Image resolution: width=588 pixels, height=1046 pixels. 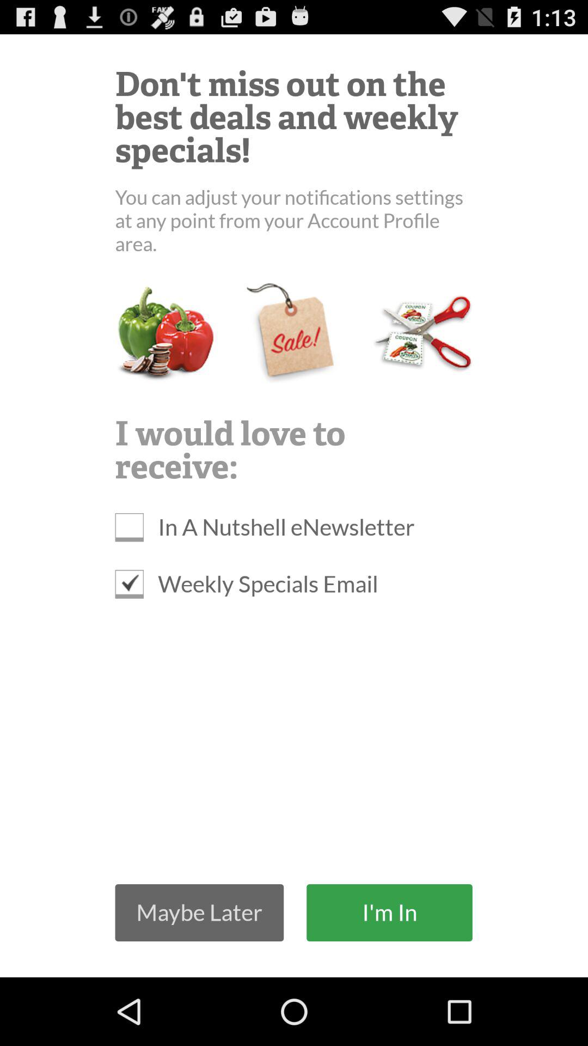 I want to click on open the maybe later item, so click(x=199, y=912).